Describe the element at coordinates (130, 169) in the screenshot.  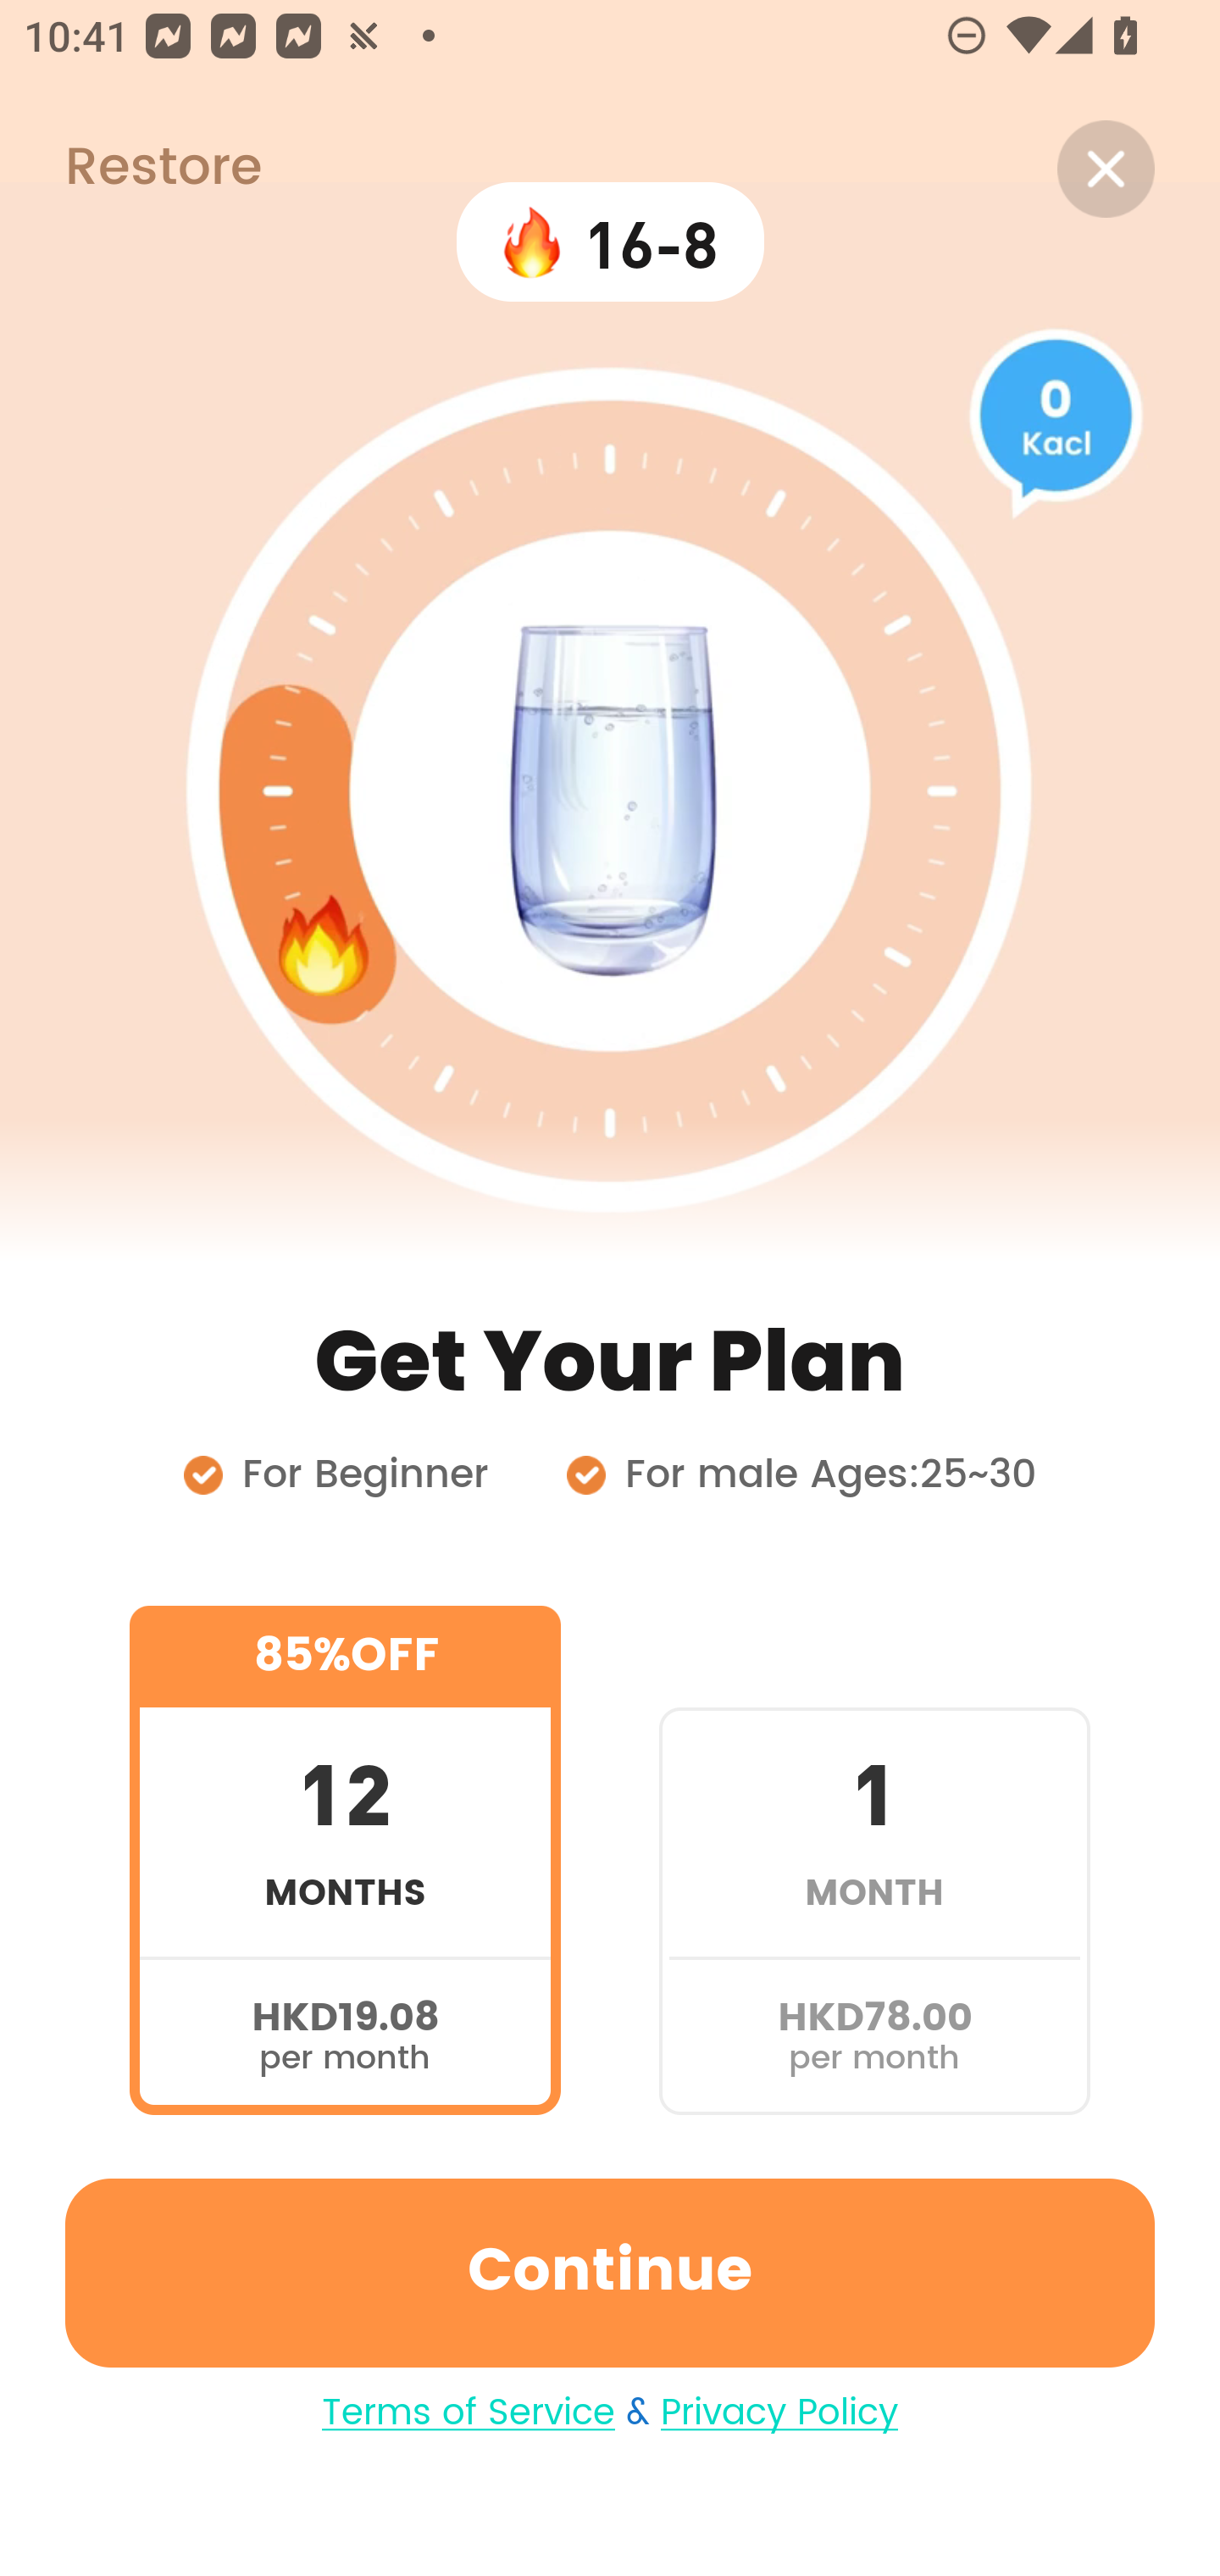
I see `Restore` at that location.